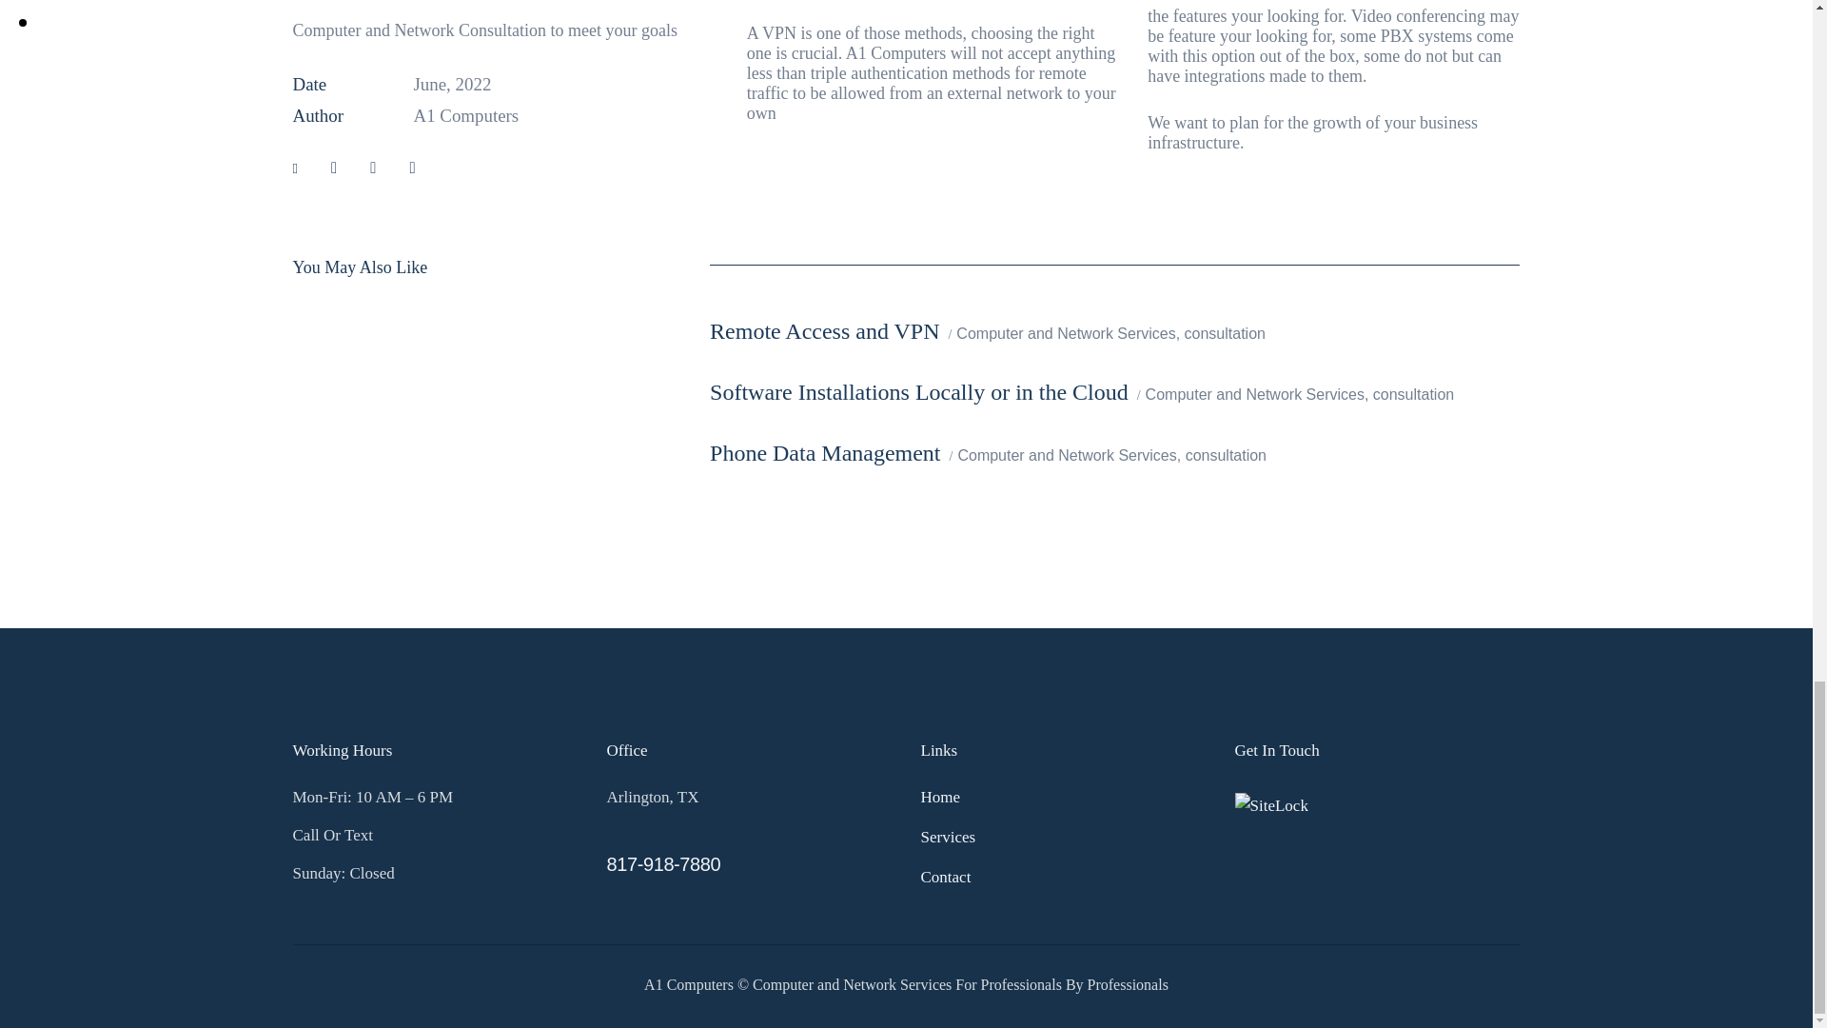 This screenshot has width=1827, height=1028. Describe the element at coordinates (1065, 333) in the screenshot. I see `View all posts in Computer and Network Services` at that location.